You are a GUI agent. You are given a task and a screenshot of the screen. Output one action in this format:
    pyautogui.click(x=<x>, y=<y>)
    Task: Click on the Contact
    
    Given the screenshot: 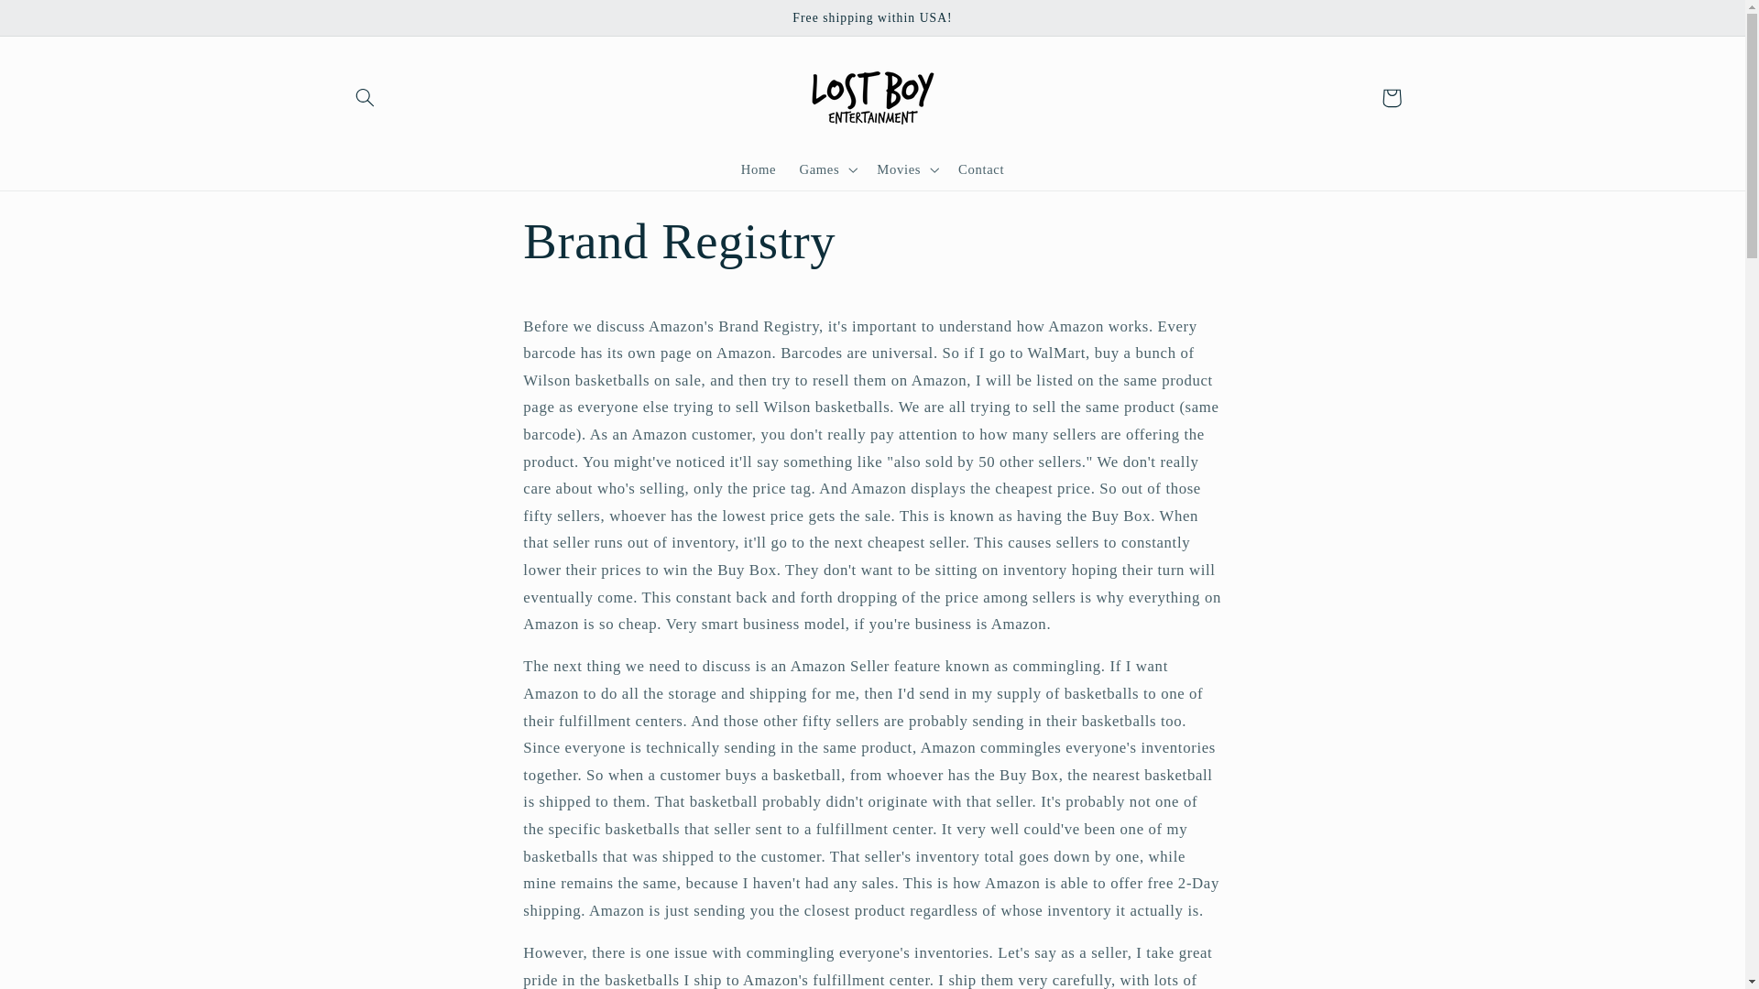 What is the action you would take?
    pyautogui.click(x=980, y=170)
    